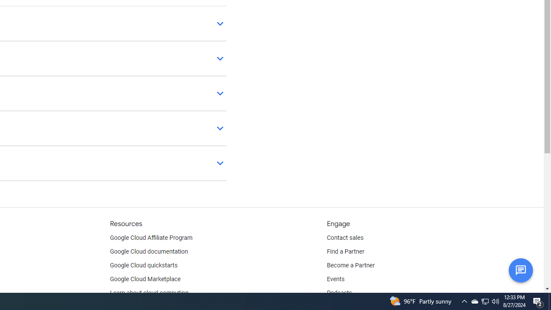  What do you see at coordinates (346, 251) in the screenshot?
I see `Find a Partner` at bounding box center [346, 251].